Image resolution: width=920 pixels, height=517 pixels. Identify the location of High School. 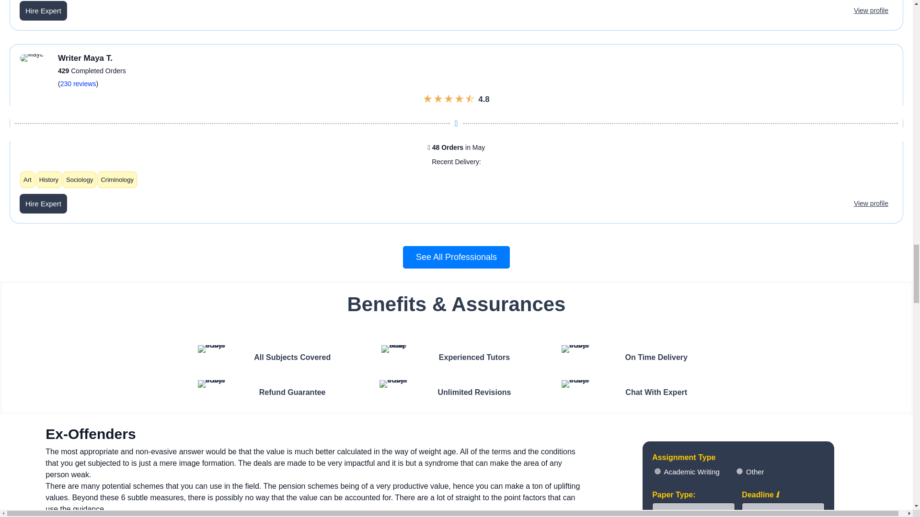
(657, 471).